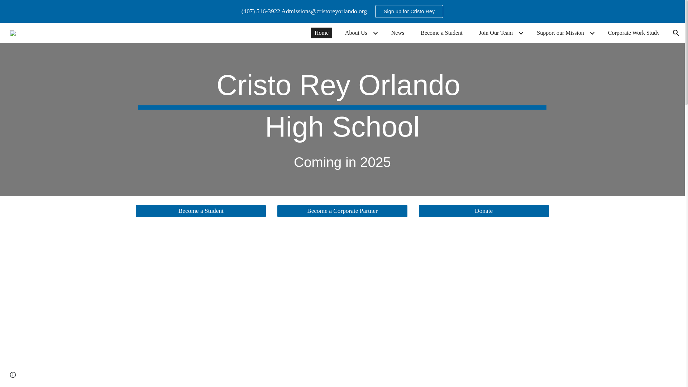 The height and width of the screenshot is (387, 688). I want to click on Join Our Team, so click(496, 33).